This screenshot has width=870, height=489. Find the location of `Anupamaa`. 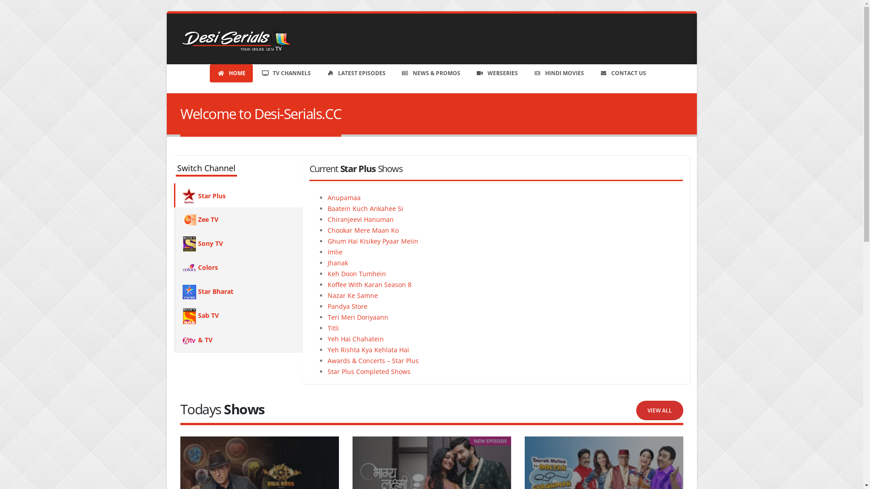

Anupamaa is located at coordinates (343, 197).